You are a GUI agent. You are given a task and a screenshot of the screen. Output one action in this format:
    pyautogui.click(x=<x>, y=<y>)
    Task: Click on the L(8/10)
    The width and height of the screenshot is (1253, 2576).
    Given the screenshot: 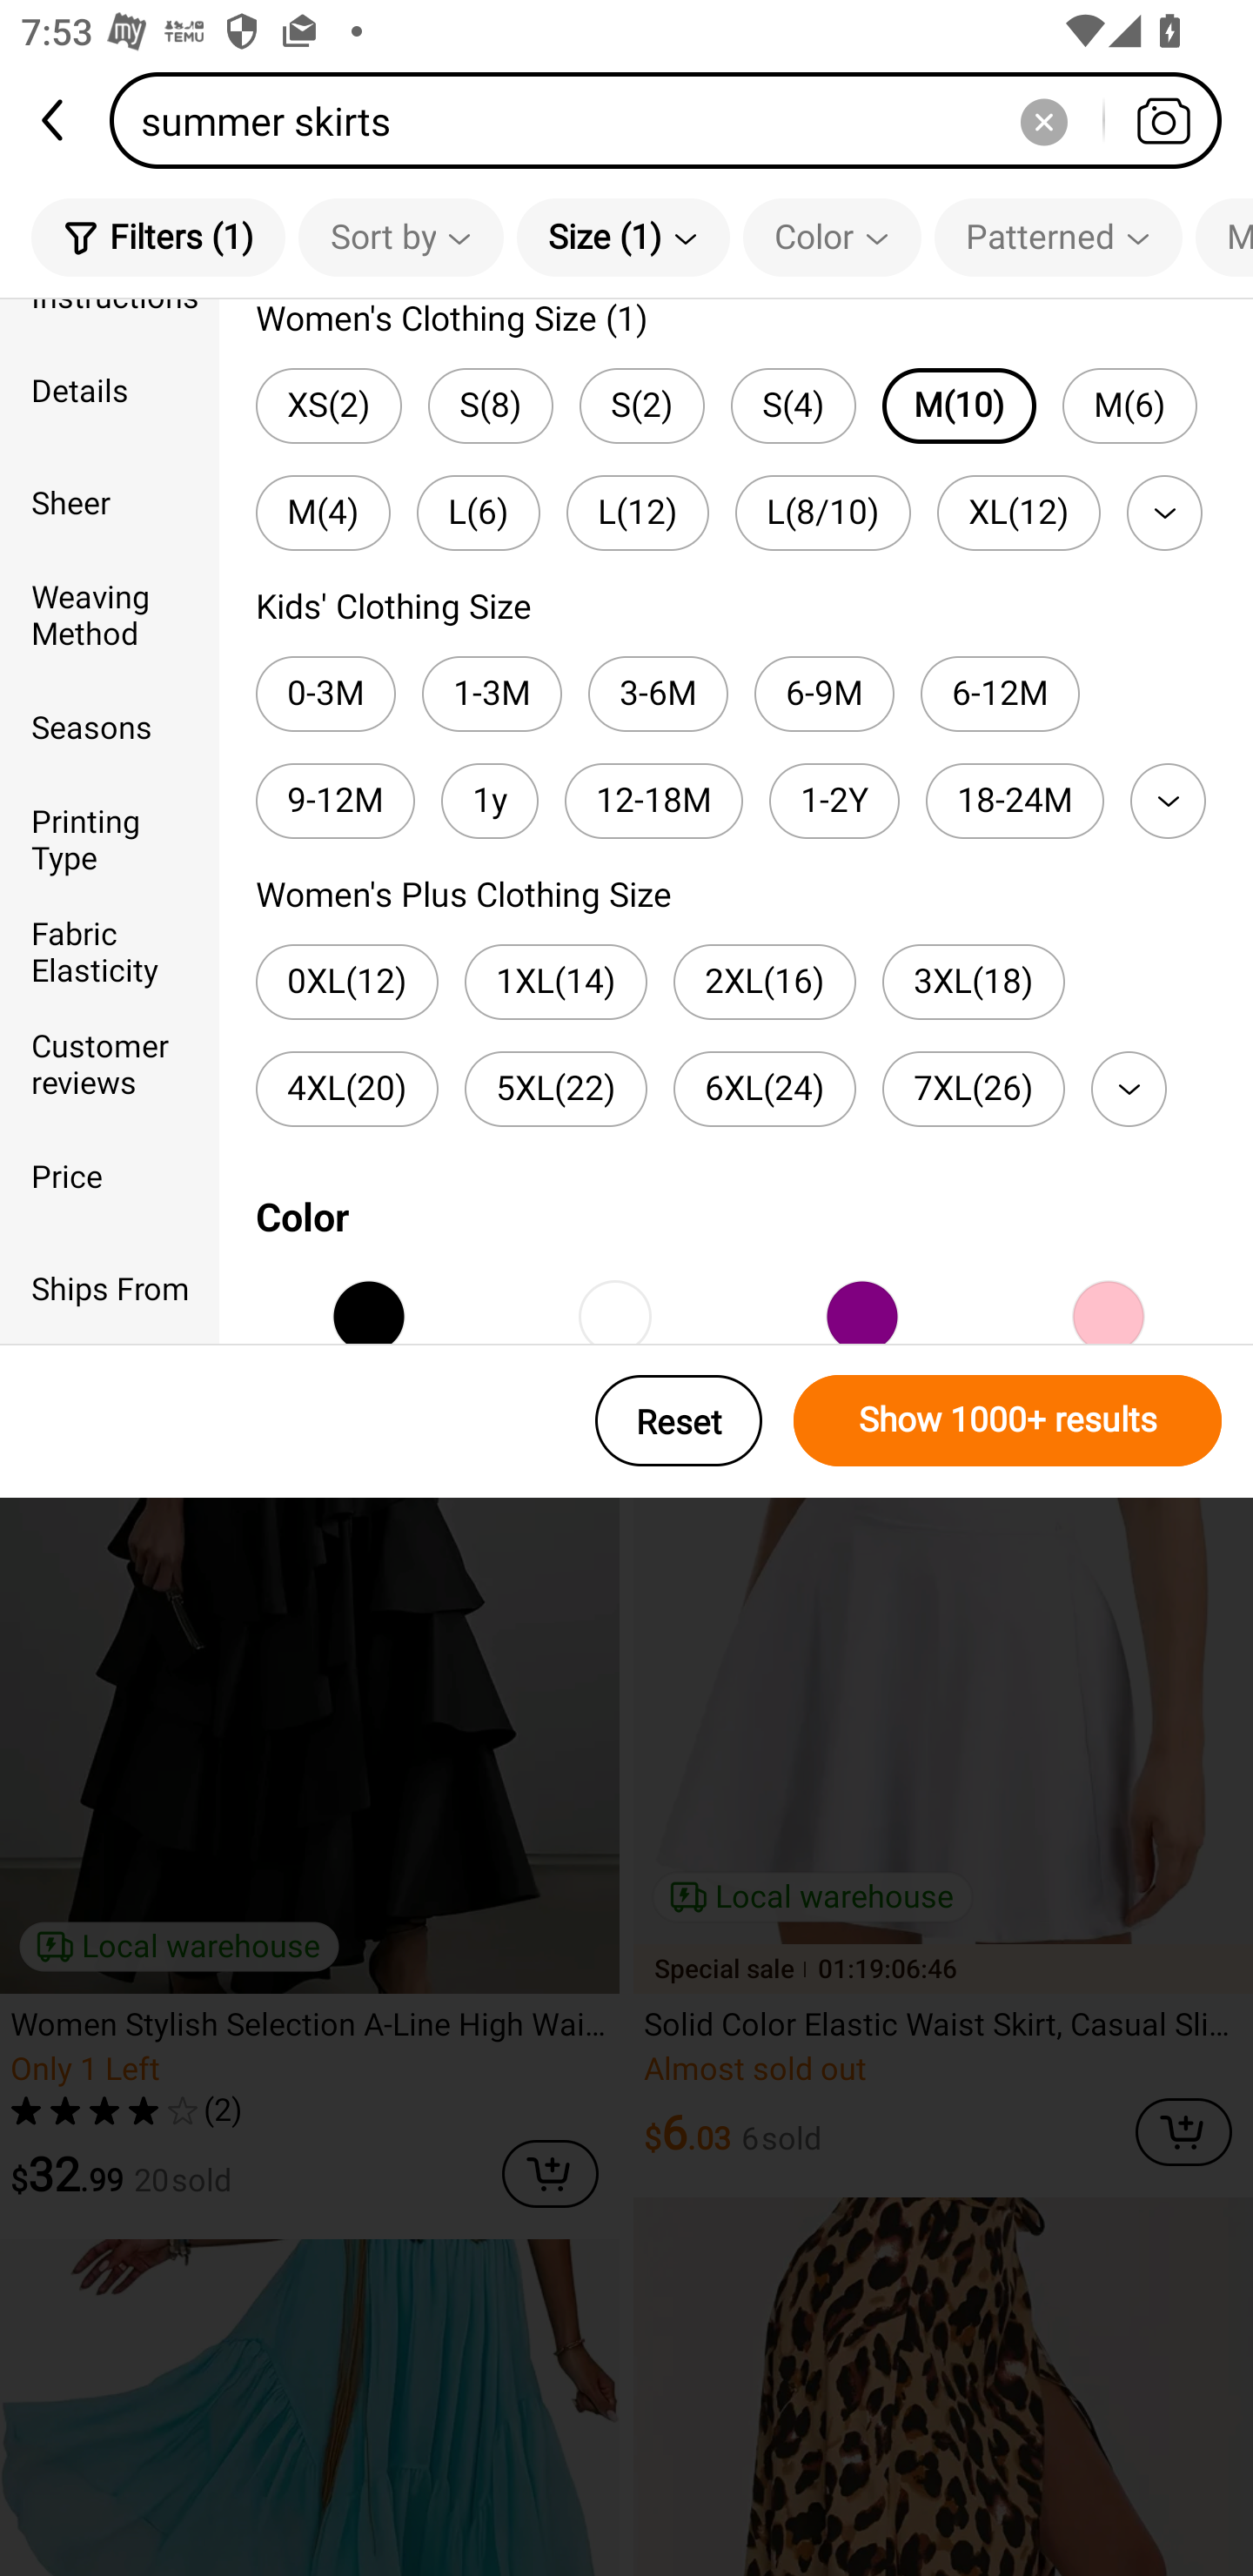 What is the action you would take?
    pyautogui.click(x=823, y=512)
    